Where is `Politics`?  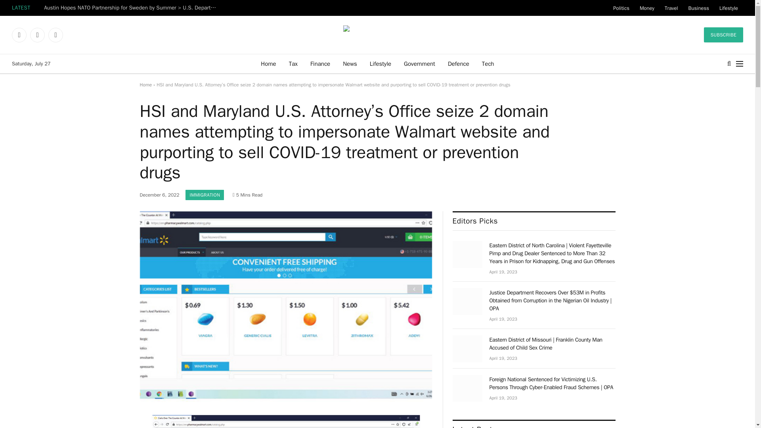 Politics is located at coordinates (621, 8).